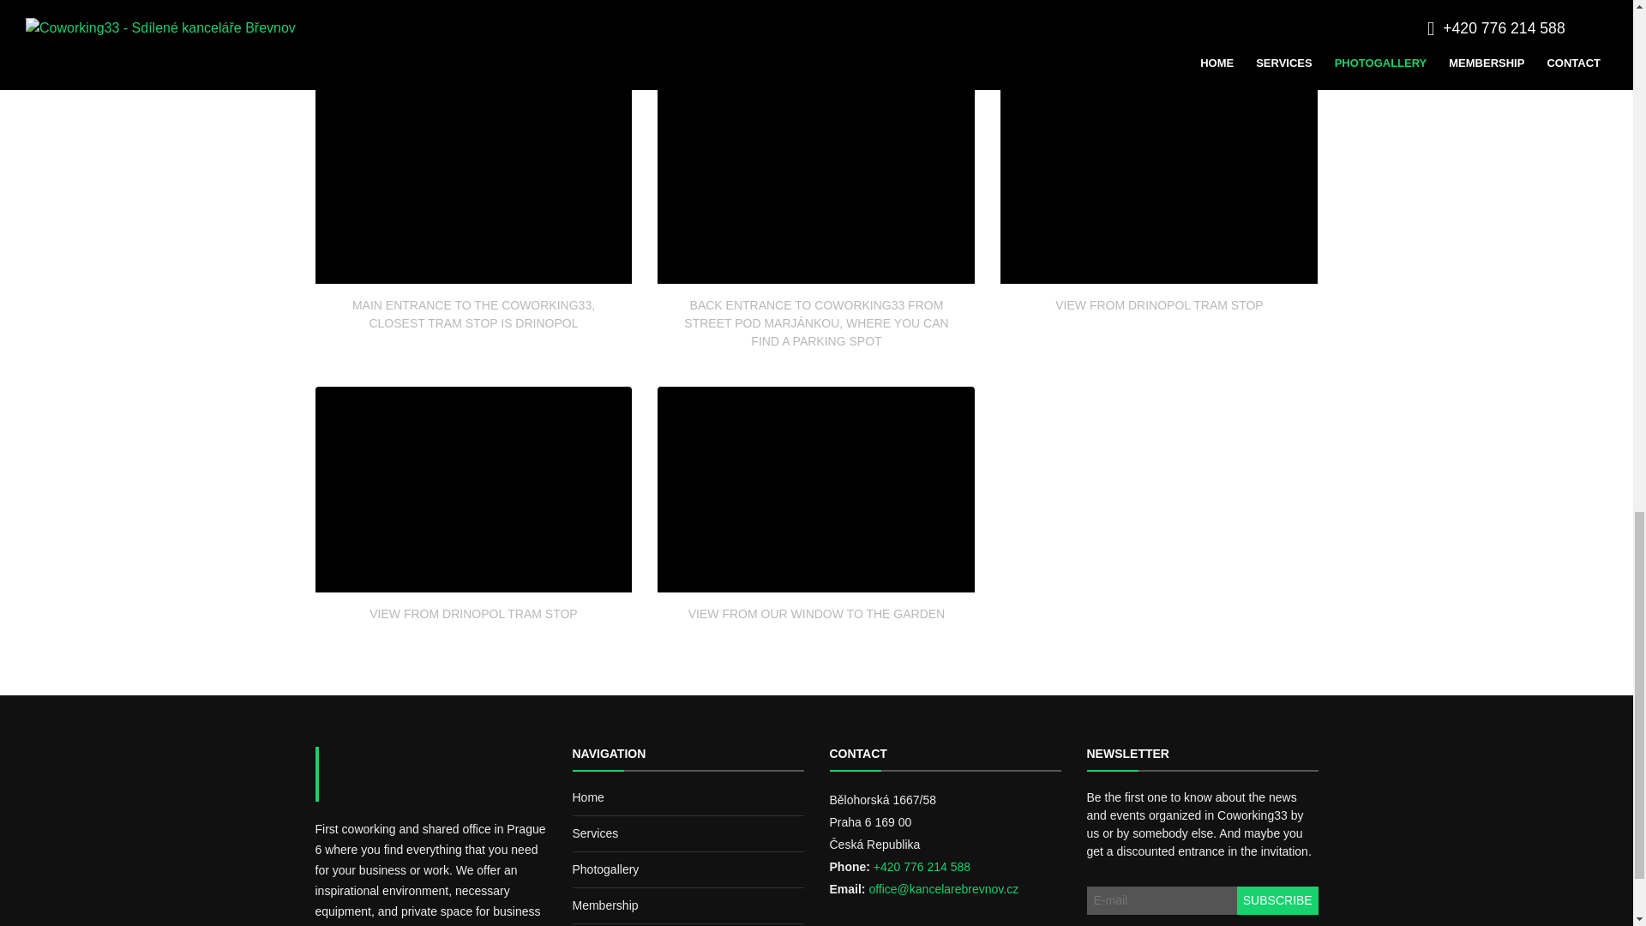 This screenshot has width=1646, height=926. Describe the element at coordinates (1277, 900) in the screenshot. I see `SUBSCRIBE` at that location.